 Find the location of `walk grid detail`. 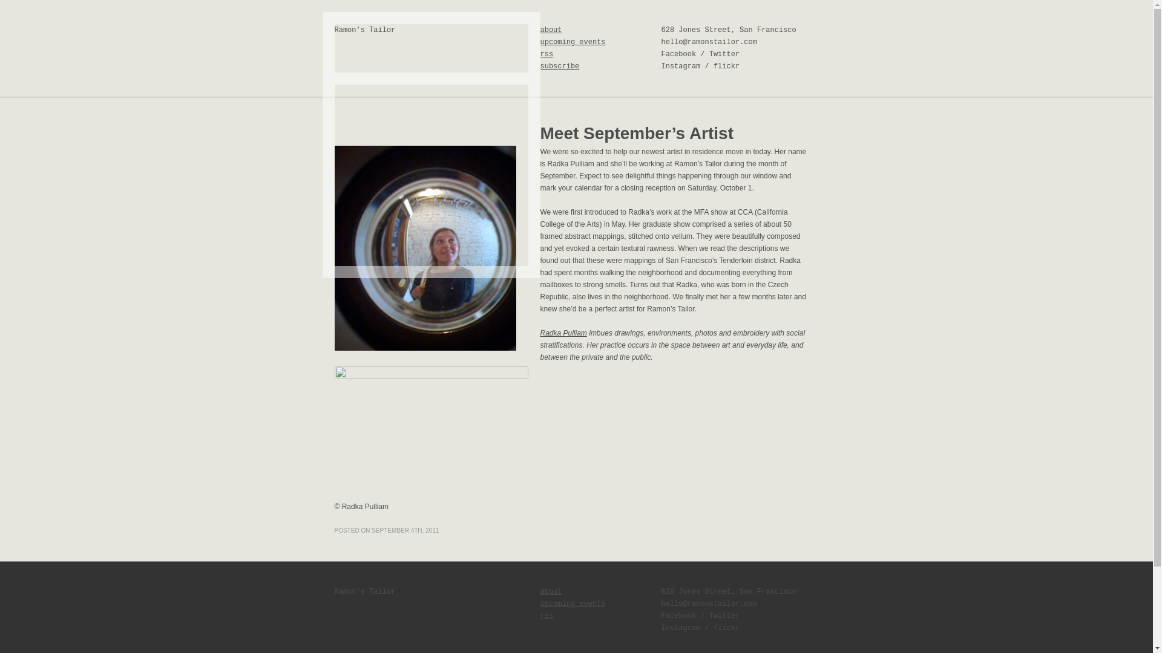

walk grid detail is located at coordinates (431, 433).